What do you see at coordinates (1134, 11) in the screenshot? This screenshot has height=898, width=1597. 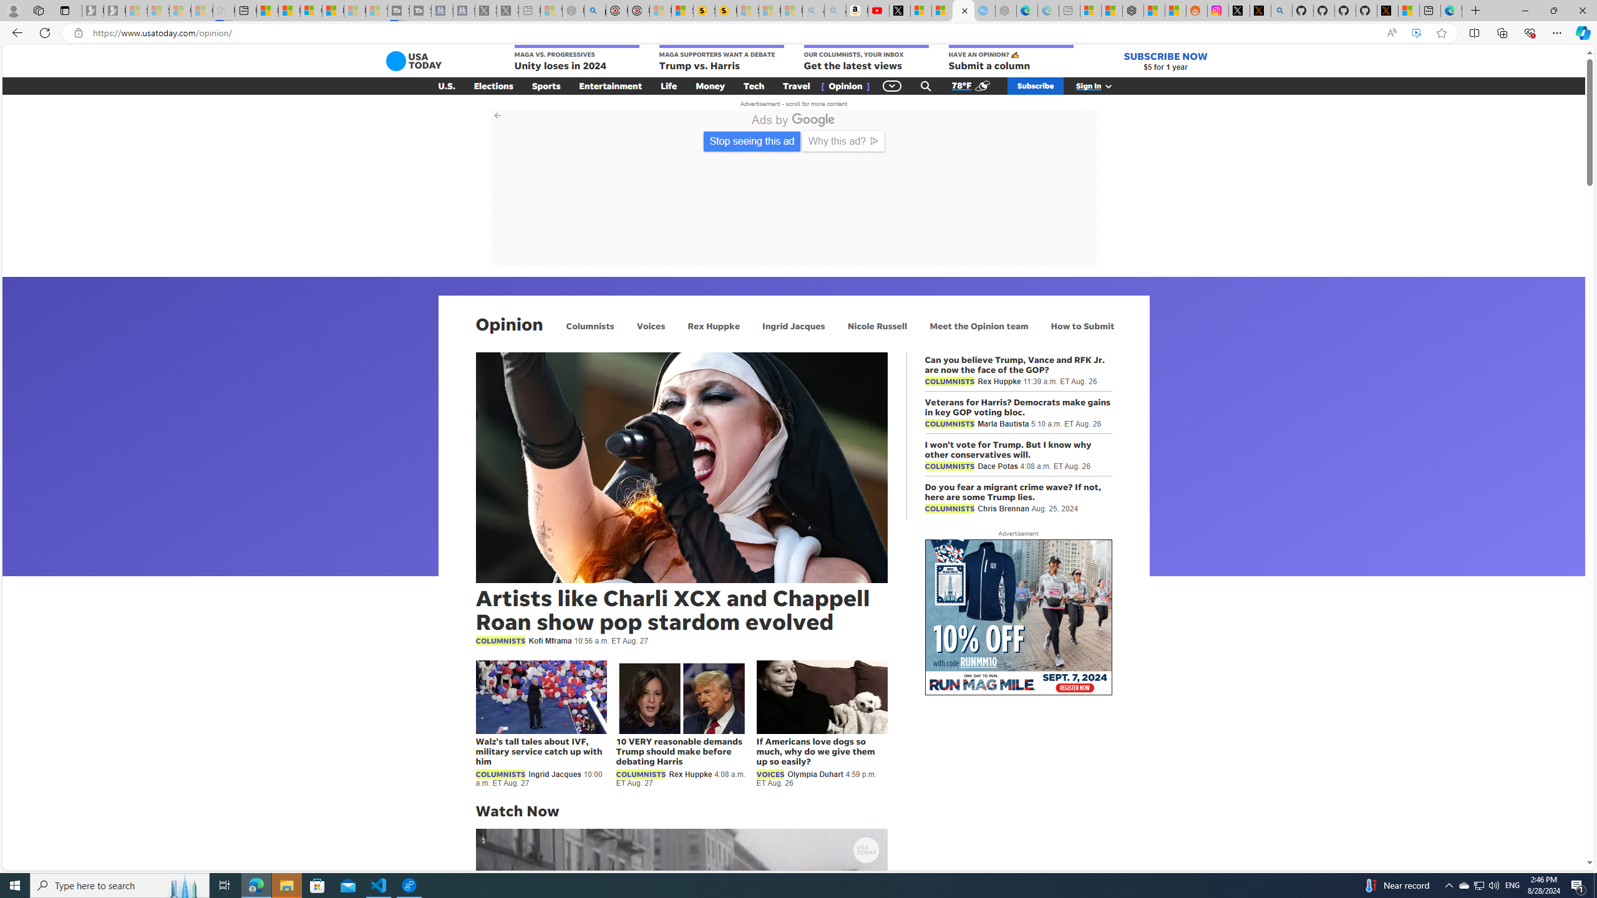 I see `Nordace - Duffels` at bounding box center [1134, 11].